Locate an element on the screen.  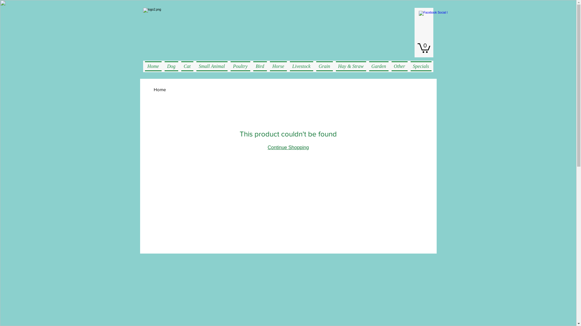
Other is located at coordinates (399, 66).